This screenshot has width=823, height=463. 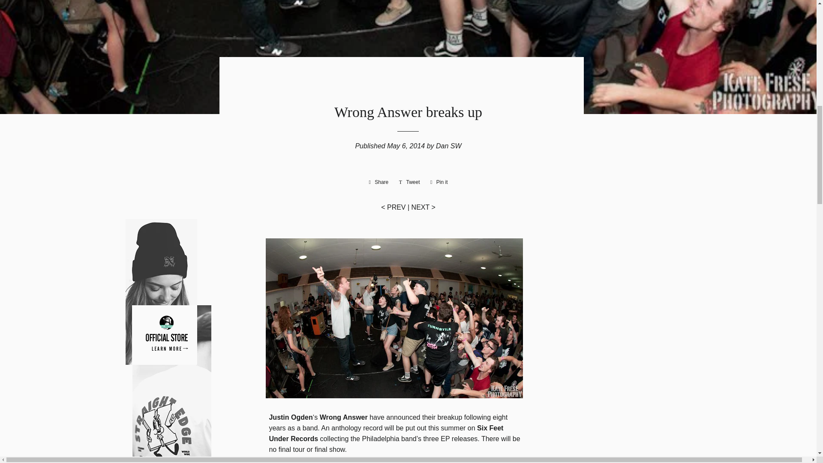 What do you see at coordinates (439, 182) in the screenshot?
I see `Pin on Pinterest` at bounding box center [439, 182].